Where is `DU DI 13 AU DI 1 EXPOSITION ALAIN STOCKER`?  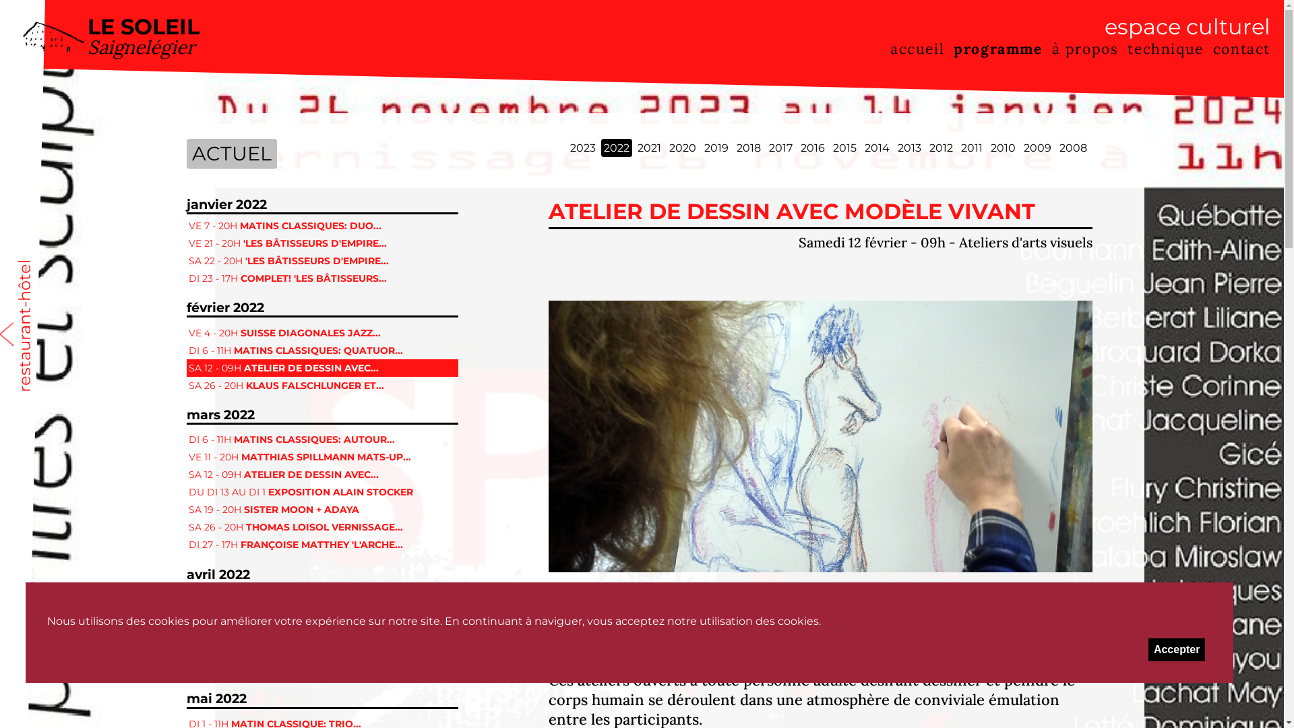
DU DI 13 AU DI 1 EXPOSITION ALAIN STOCKER is located at coordinates (322, 492).